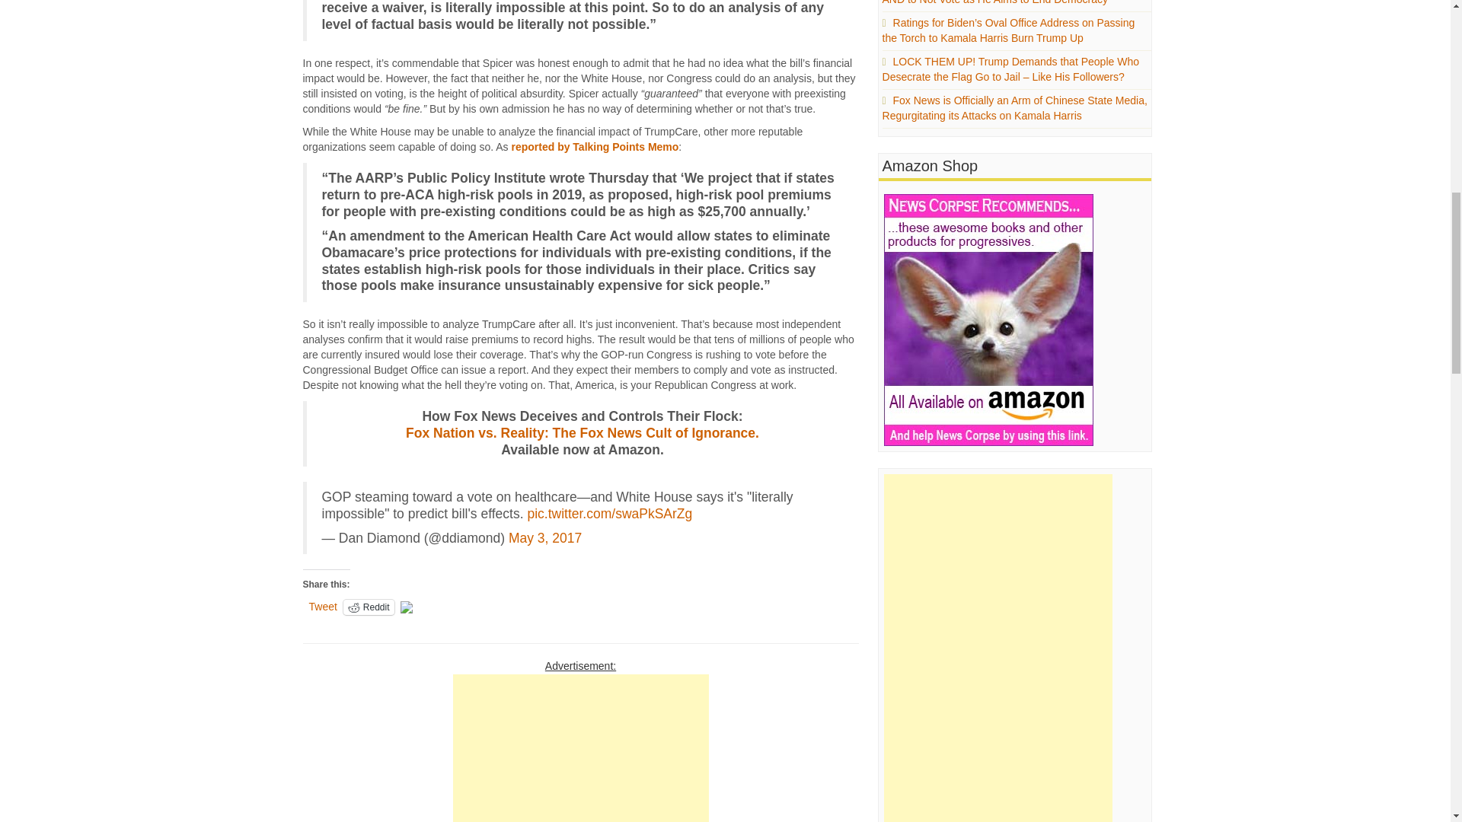  I want to click on reported by Talking Points Memo, so click(594, 146).